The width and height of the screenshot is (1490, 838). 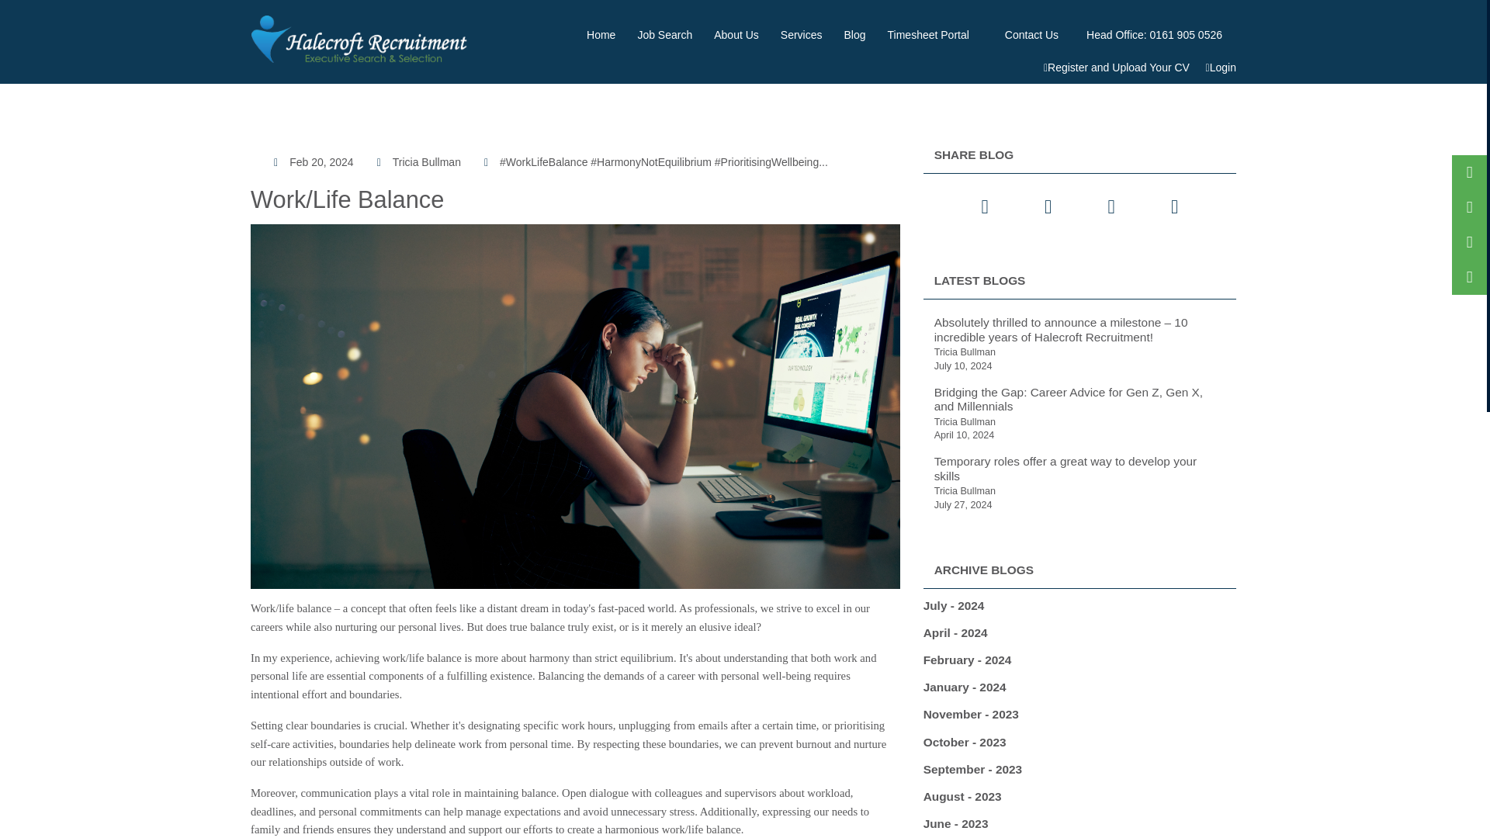 I want to click on LinkedIn, so click(x=1111, y=206).